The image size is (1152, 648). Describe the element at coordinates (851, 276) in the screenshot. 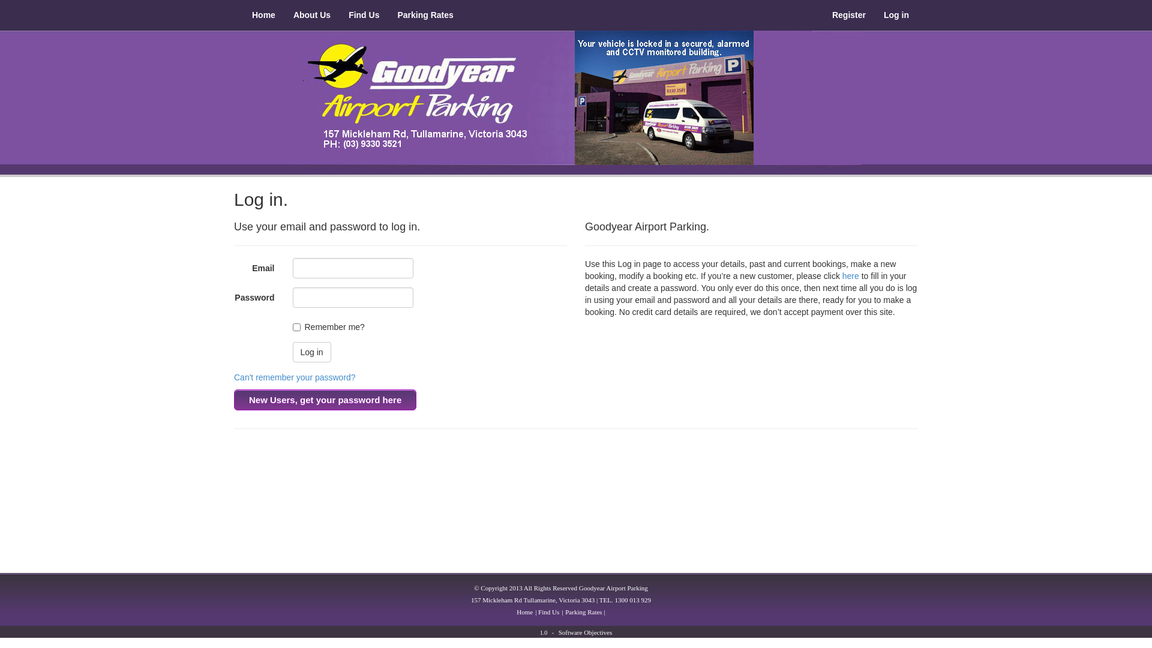

I see `here` at that location.